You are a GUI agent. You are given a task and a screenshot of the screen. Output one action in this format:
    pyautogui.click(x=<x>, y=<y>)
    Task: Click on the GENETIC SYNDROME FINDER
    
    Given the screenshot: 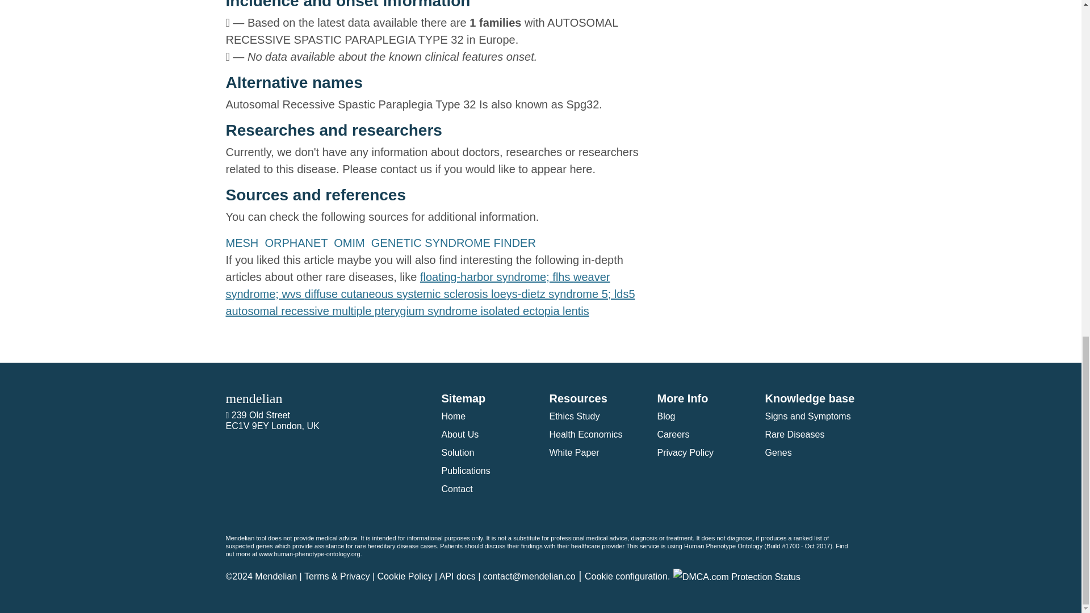 What is the action you would take?
    pyautogui.click(x=455, y=242)
    